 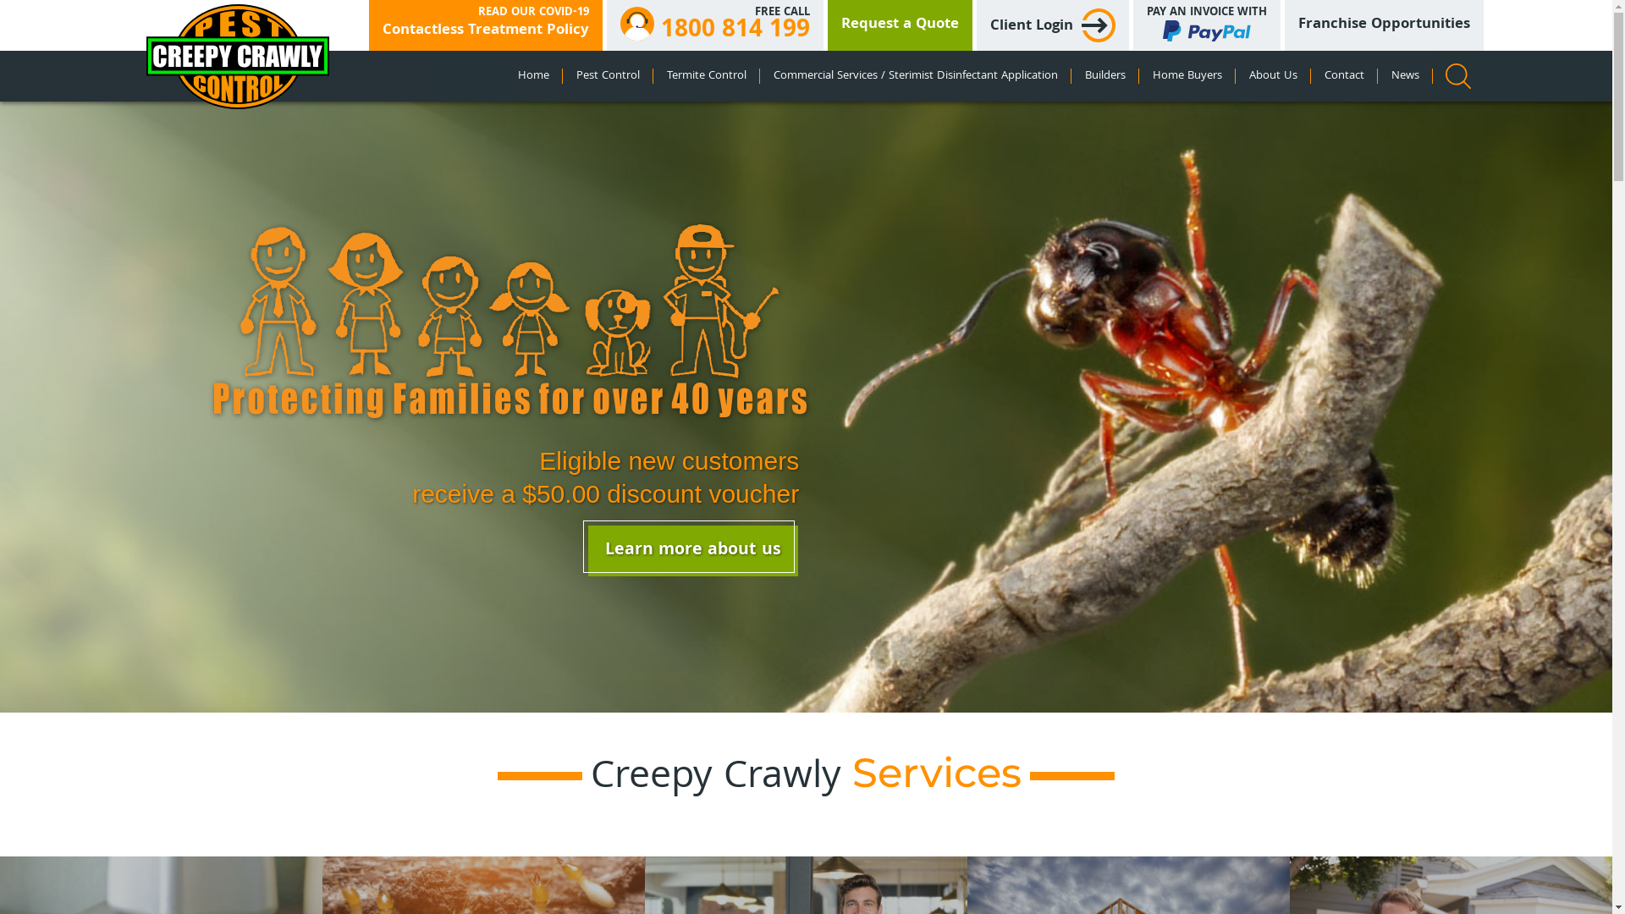 What do you see at coordinates (714, 25) in the screenshot?
I see `FREE CALL
1800 814 199` at bounding box center [714, 25].